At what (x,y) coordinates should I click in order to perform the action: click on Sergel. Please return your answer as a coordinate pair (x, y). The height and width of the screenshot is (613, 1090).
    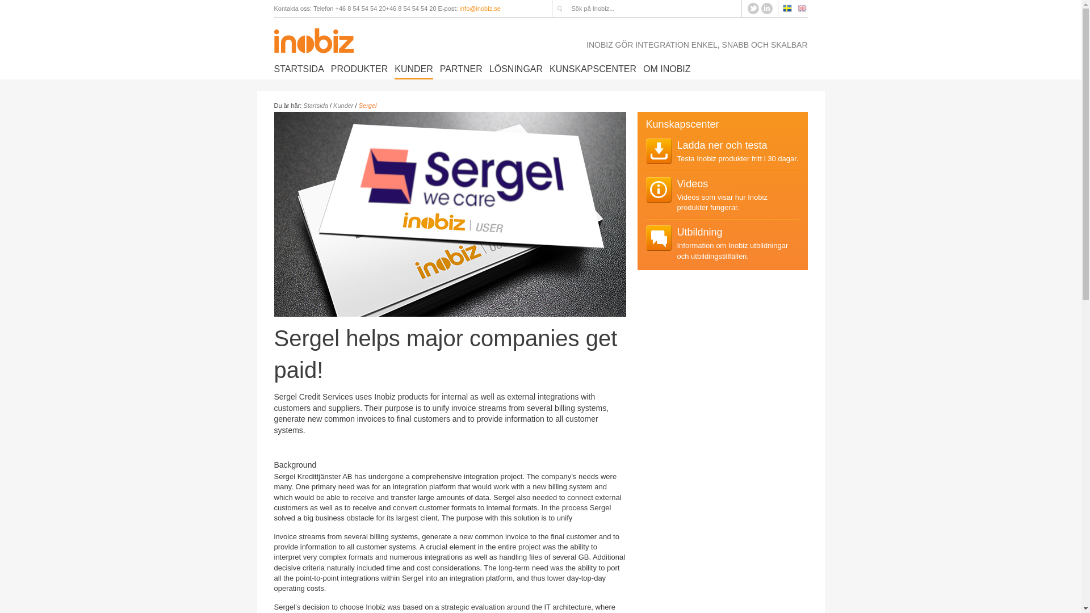
    Looking at the image, I should click on (368, 106).